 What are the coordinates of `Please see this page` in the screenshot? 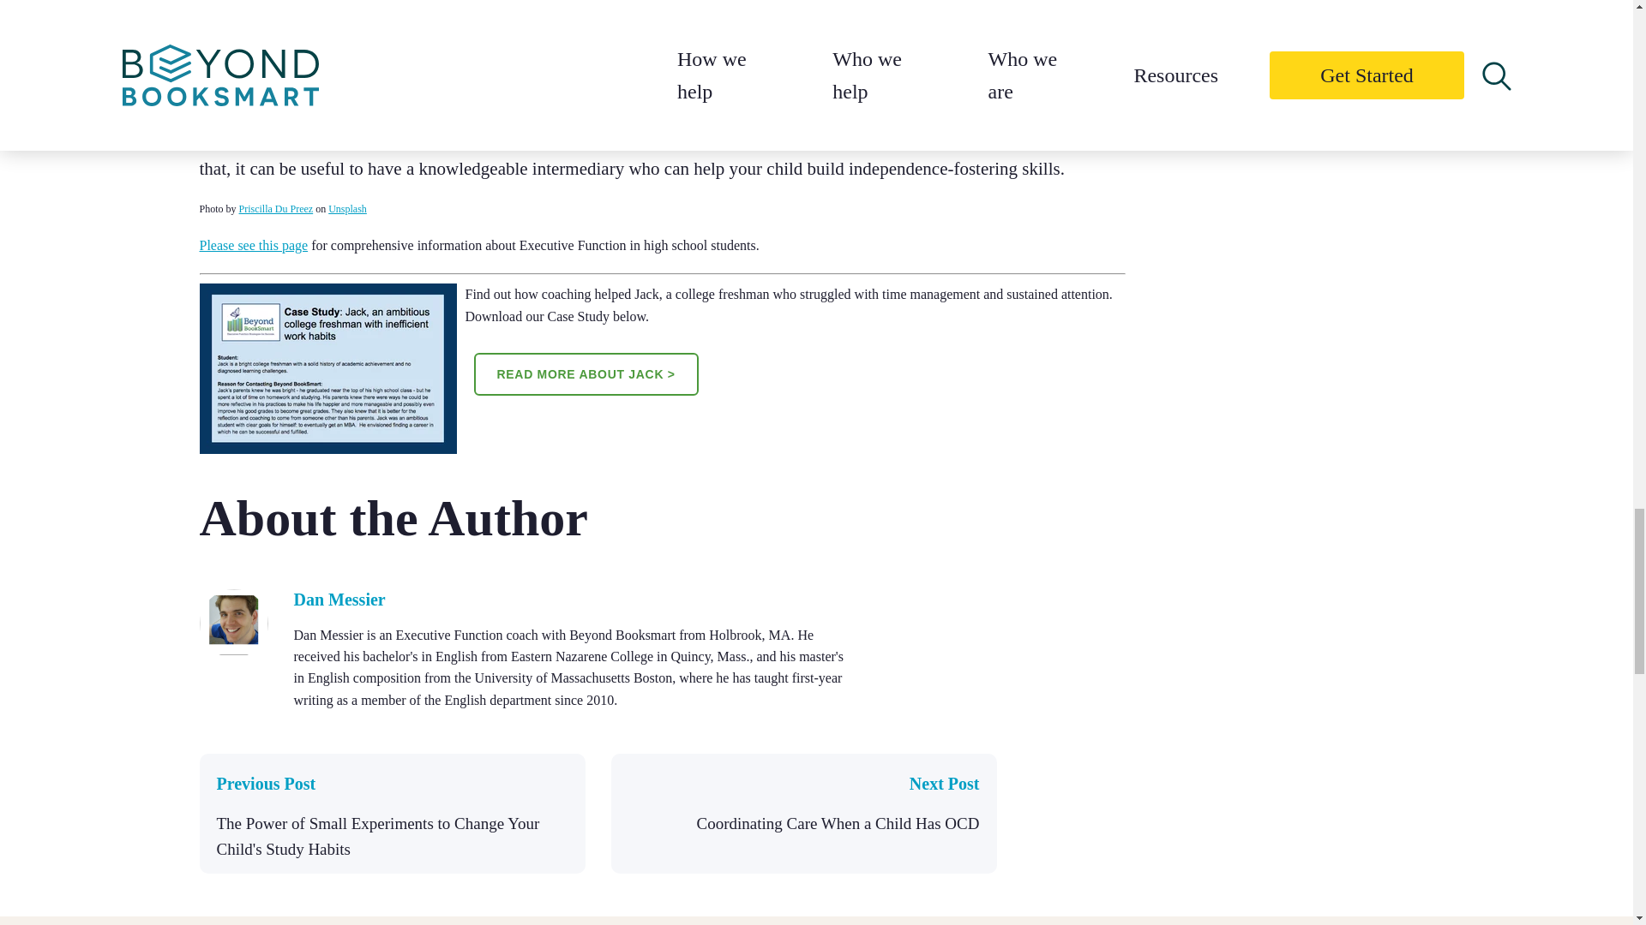 It's located at (254, 245).